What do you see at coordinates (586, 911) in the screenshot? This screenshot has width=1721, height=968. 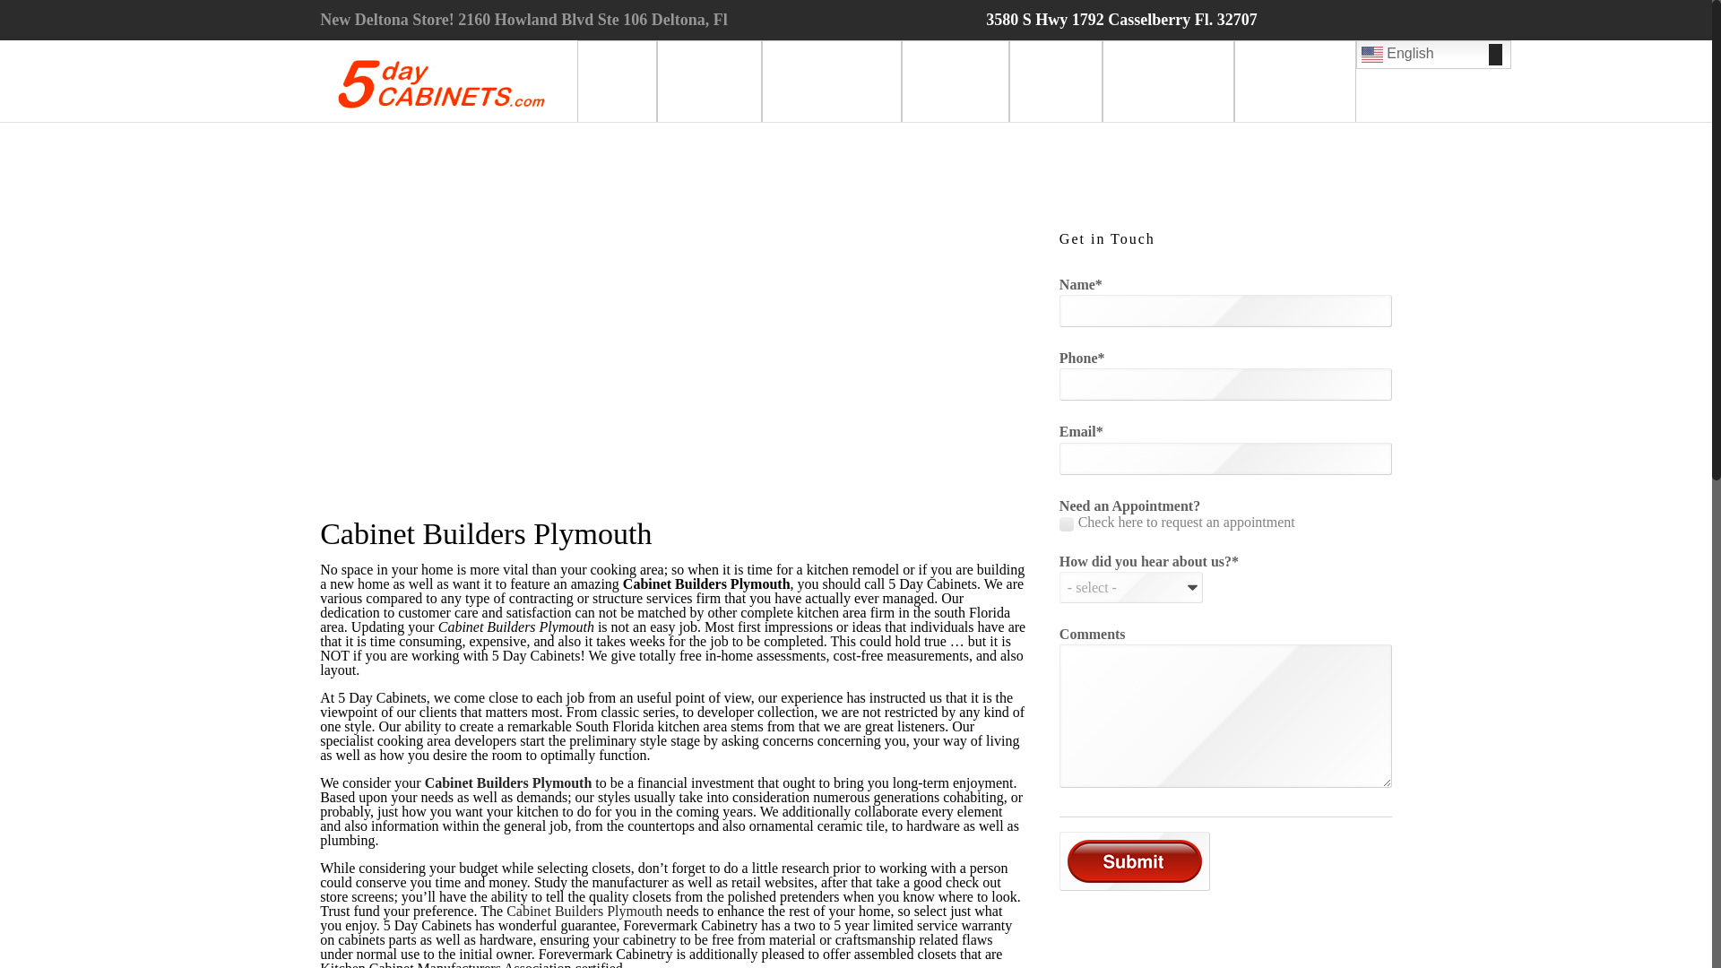 I see `Cabinet Builders Plymouth ` at bounding box center [586, 911].